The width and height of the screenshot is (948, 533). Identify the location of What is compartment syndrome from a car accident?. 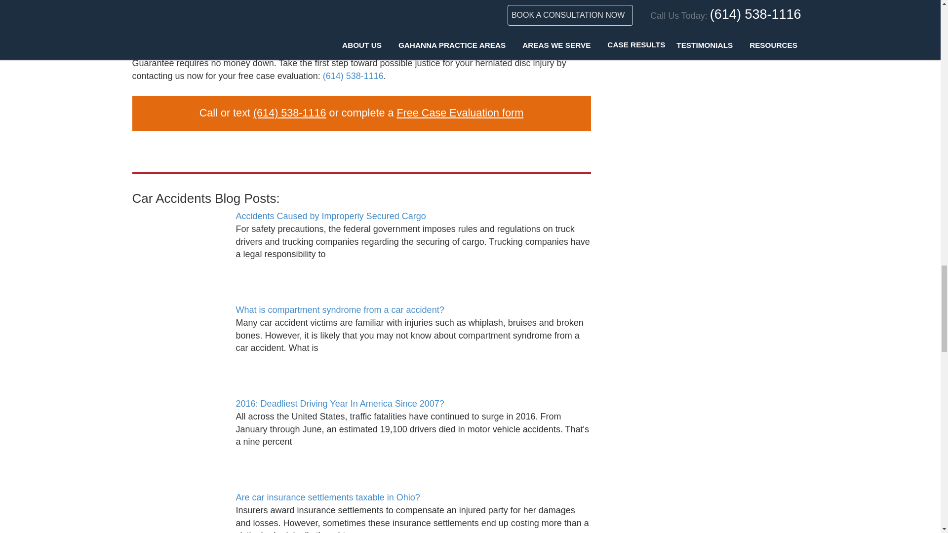
(179, 341).